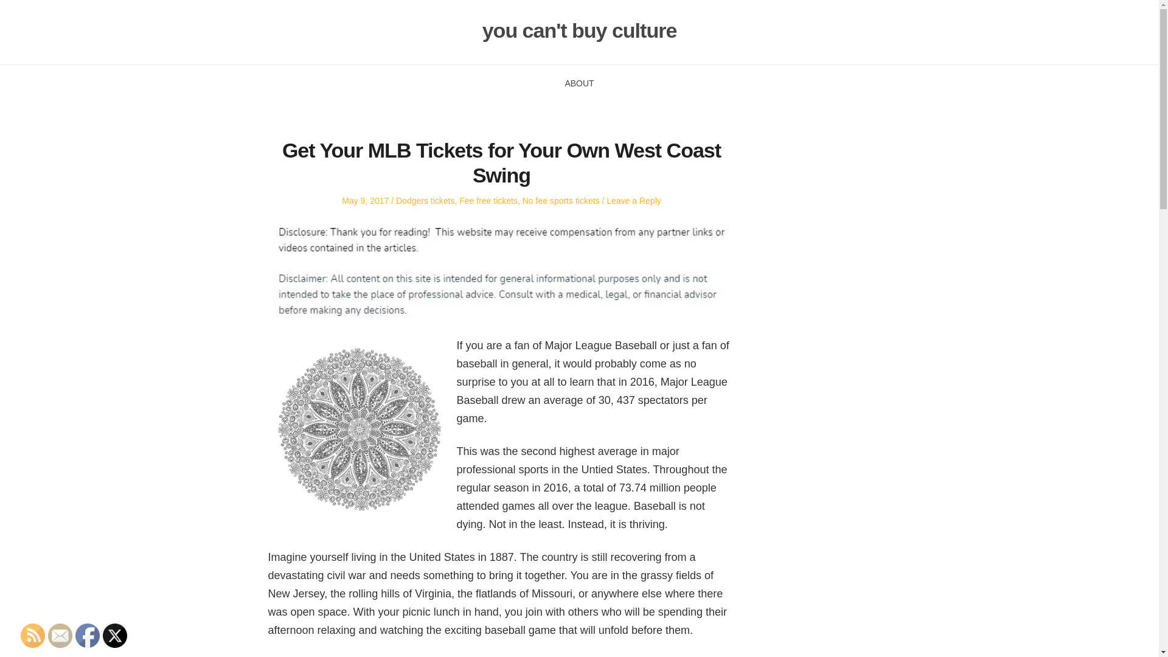  Describe the element at coordinates (579, 30) in the screenshot. I see `you can't buy culture` at that location.